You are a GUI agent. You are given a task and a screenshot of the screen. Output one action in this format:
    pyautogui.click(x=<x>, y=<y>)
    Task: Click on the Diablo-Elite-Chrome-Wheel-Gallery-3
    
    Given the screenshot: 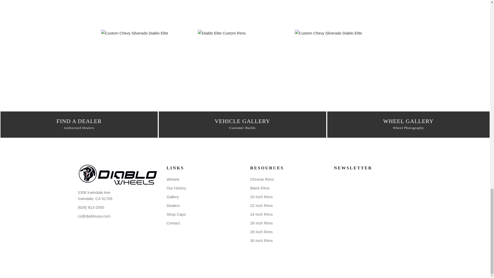 What is the action you would take?
    pyautogui.click(x=148, y=13)
    